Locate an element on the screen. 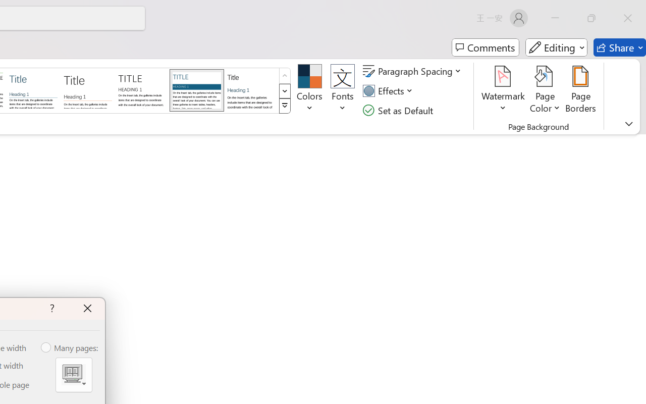 The width and height of the screenshot is (646, 404). Page Color is located at coordinates (545, 91).